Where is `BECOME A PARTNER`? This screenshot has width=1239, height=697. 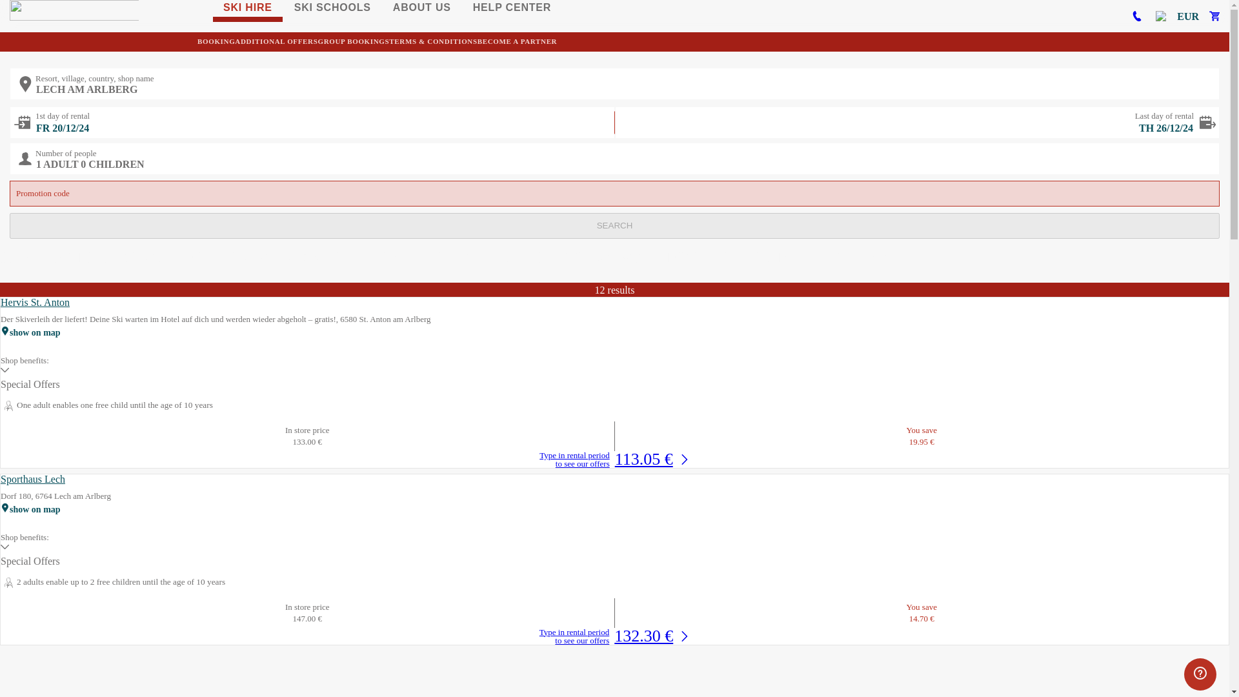
BECOME A PARTNER is located at coordinates (518, 41).